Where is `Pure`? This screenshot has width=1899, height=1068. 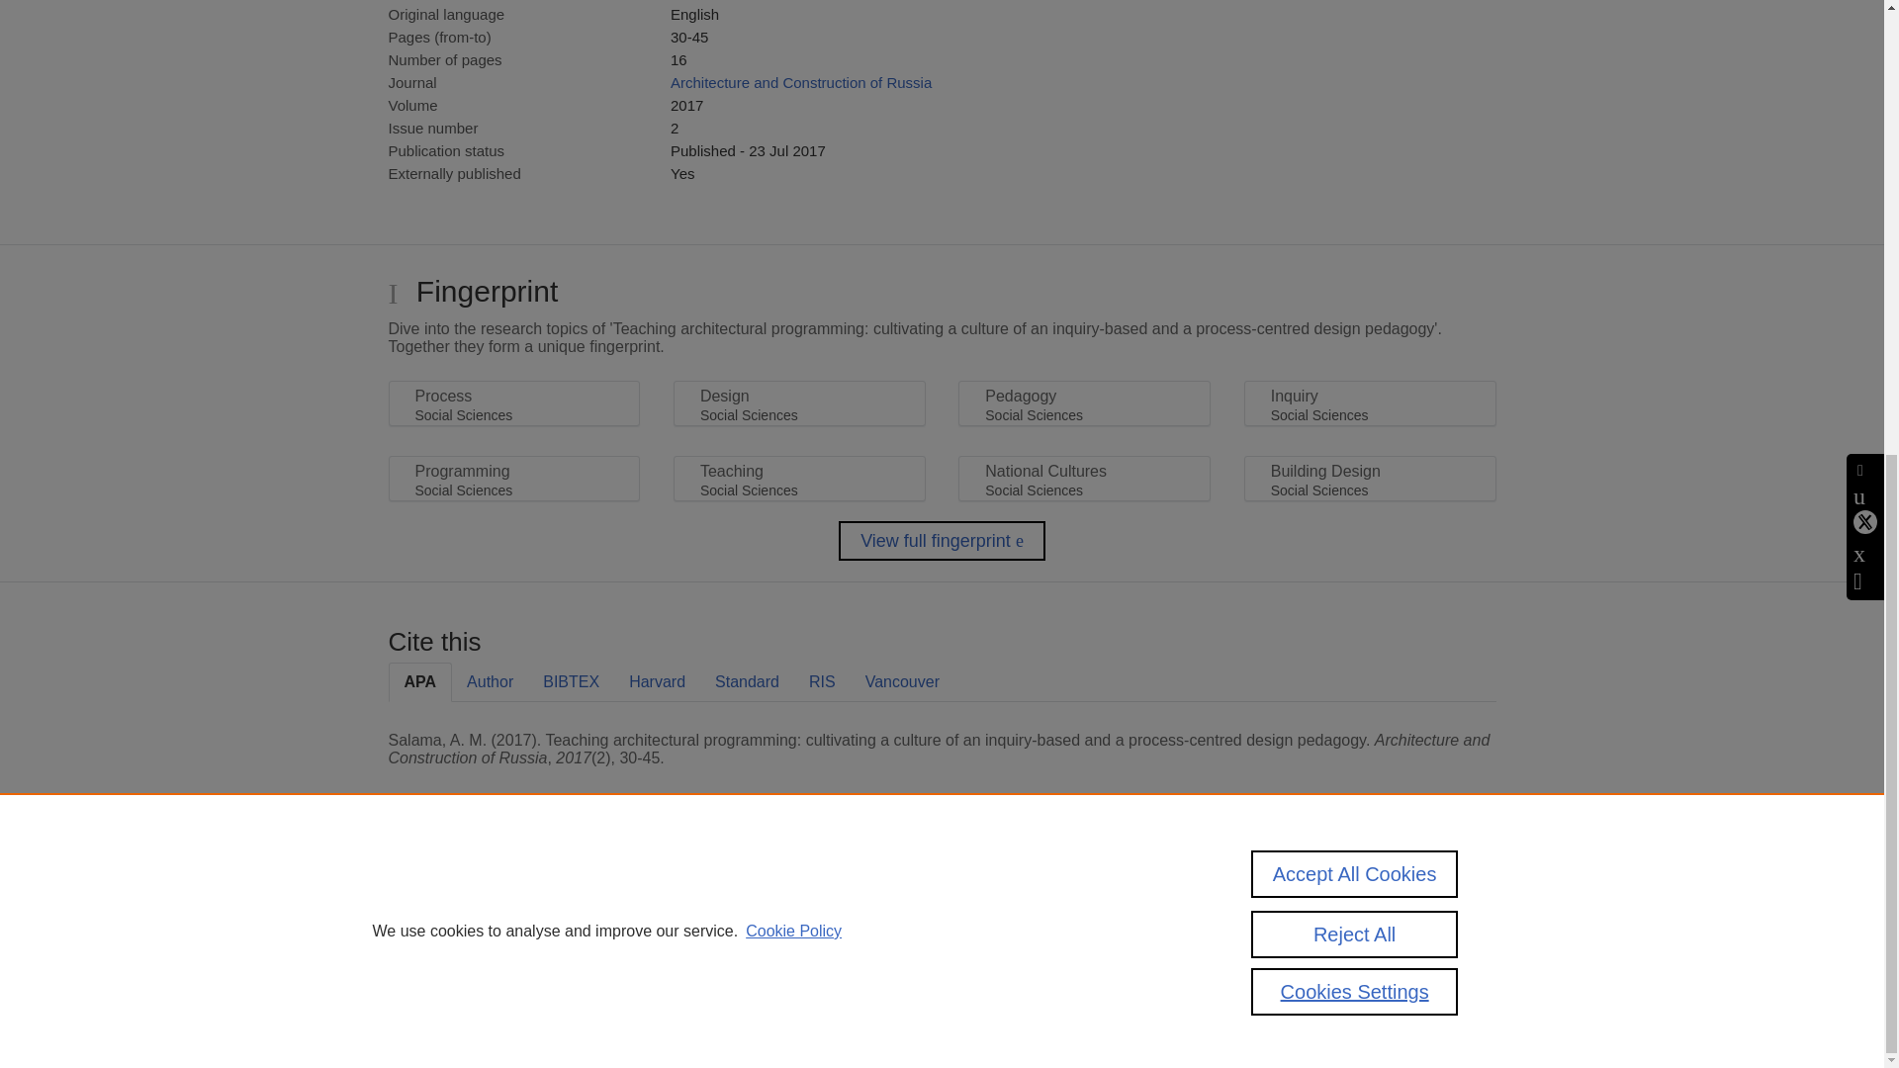
Pure is located at coordinates (473, 896).